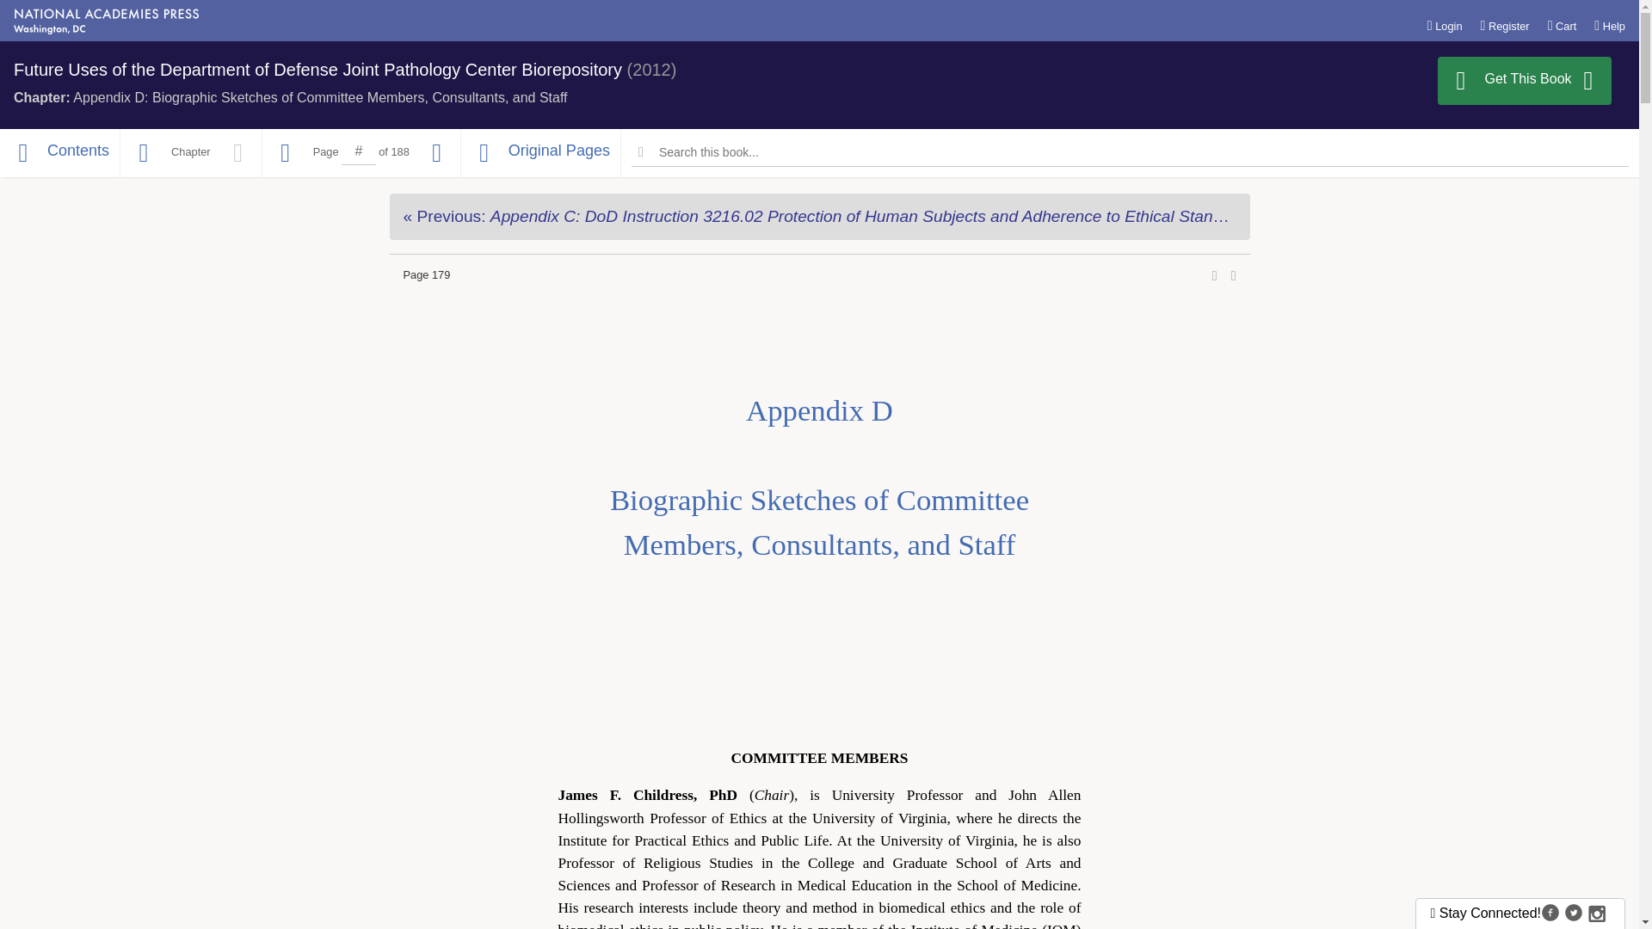 The height and width of the screenshot is (929, 1652). I want to click on Login, so click(1444, 25).